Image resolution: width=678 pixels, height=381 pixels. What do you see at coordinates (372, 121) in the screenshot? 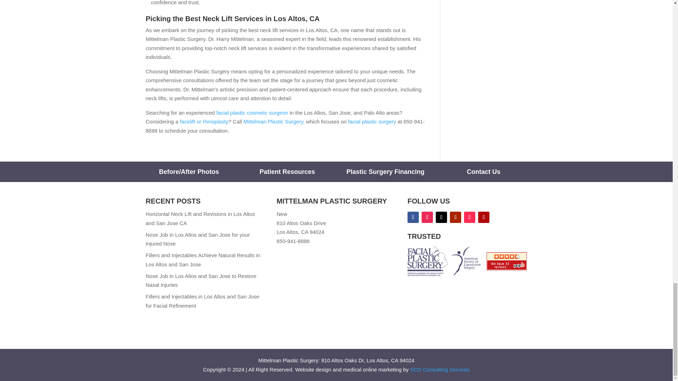
I see `facial plastic surgery` at bounding box center [372, 121].